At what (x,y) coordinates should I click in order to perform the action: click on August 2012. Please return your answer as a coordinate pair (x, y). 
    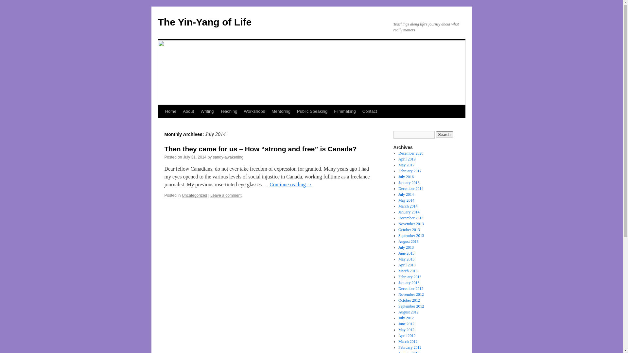
    Looking at the image, I should click on (409, 312).